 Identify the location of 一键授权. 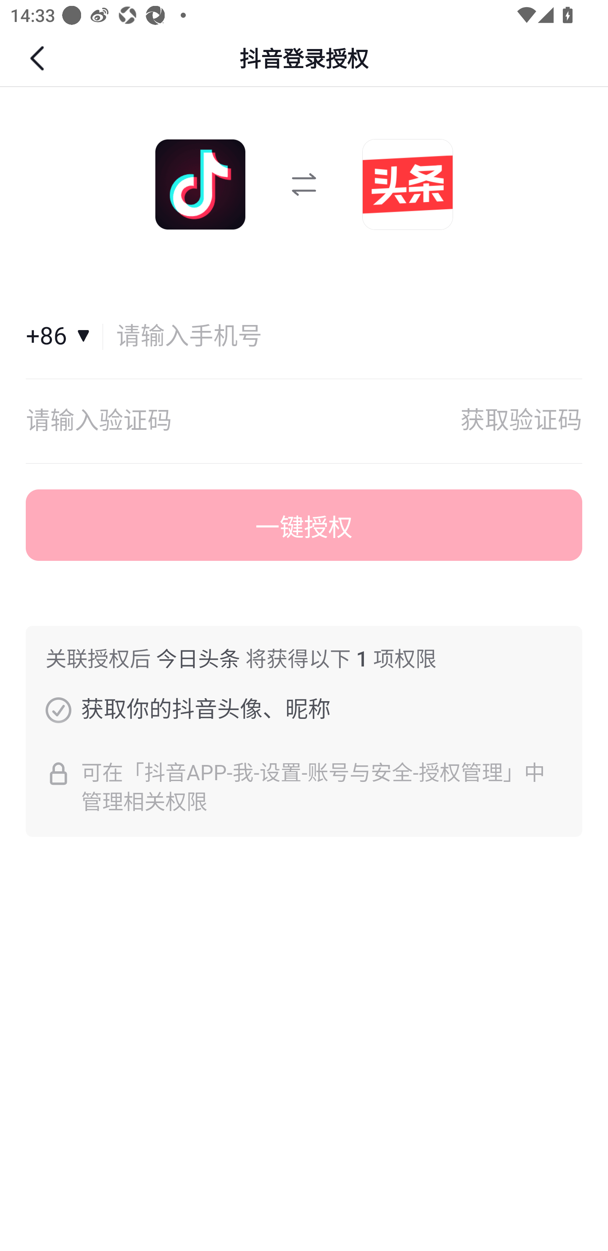
(304, 525).